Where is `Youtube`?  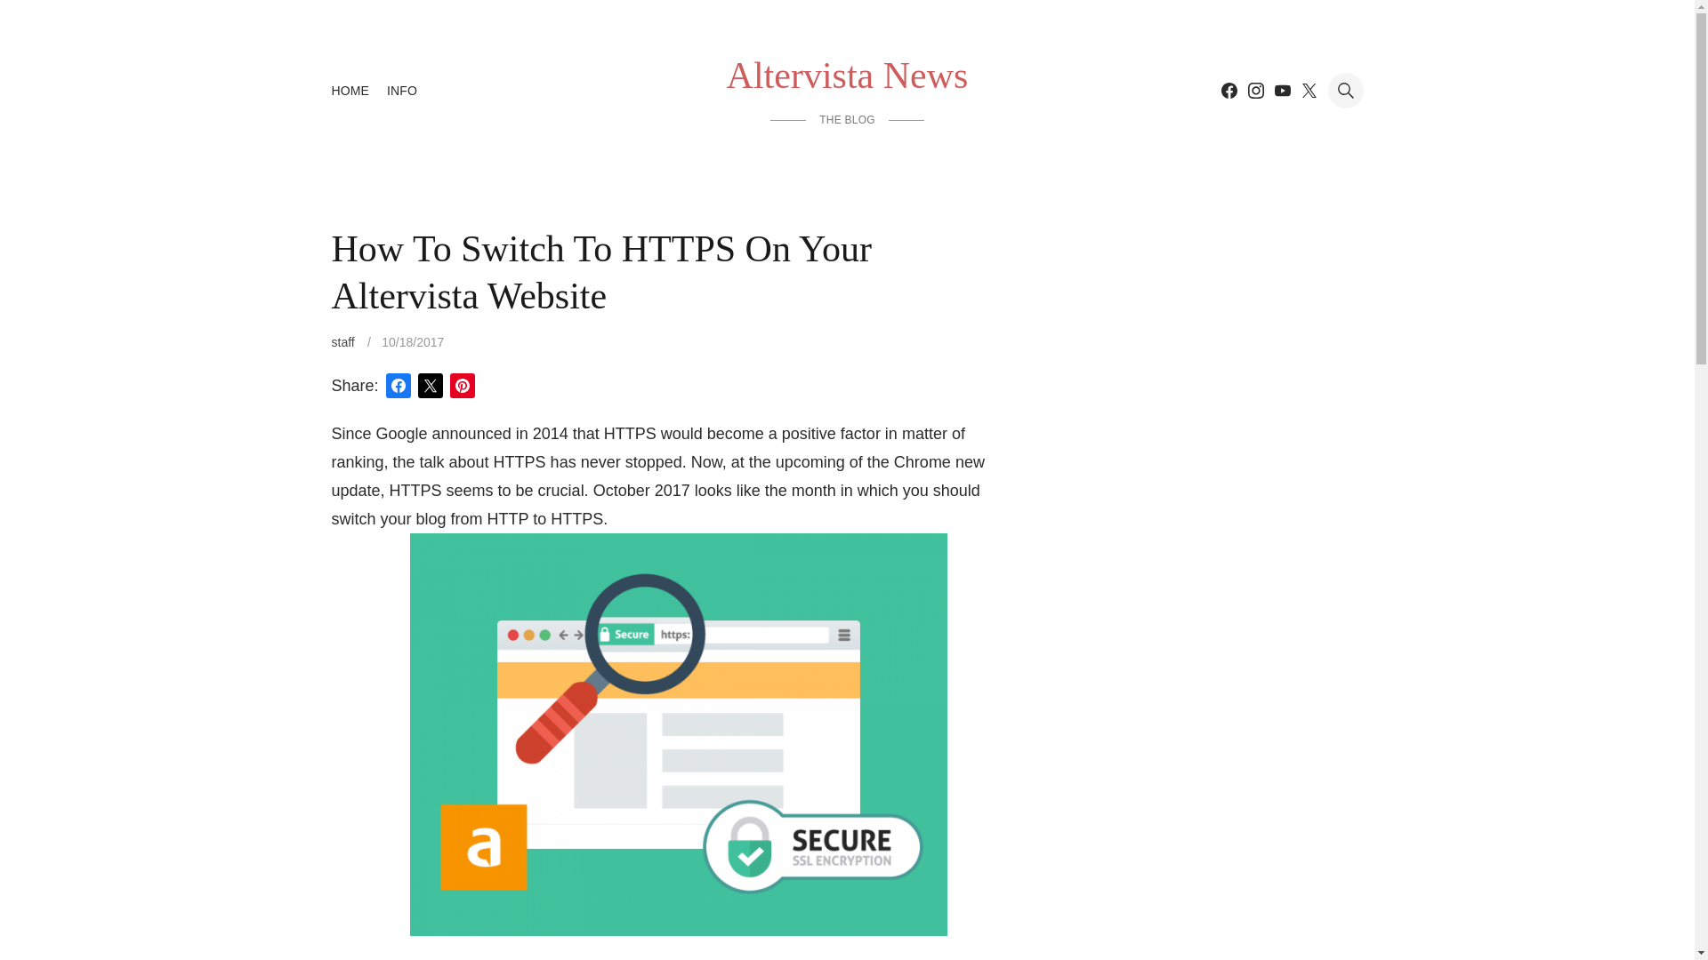 Youtube is located at coordinates (1281, 90).